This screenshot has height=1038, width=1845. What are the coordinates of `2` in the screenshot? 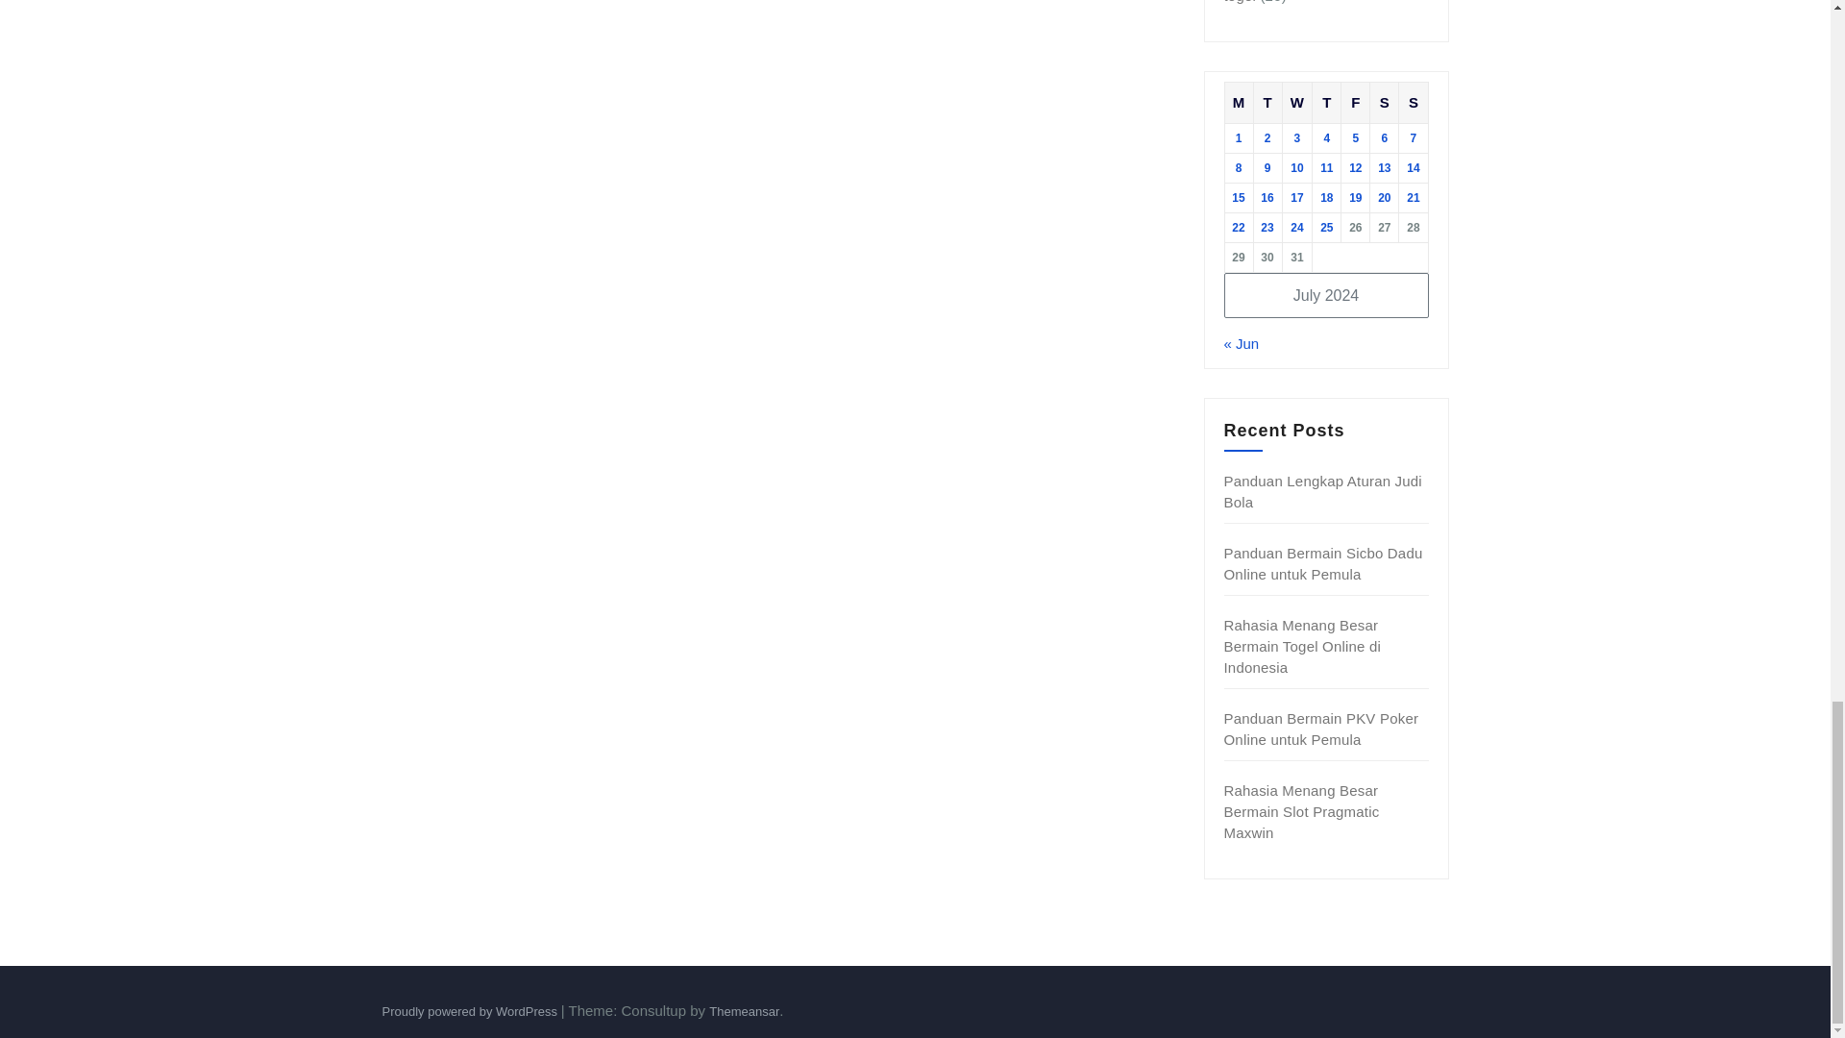 It's located at (1267, 138).